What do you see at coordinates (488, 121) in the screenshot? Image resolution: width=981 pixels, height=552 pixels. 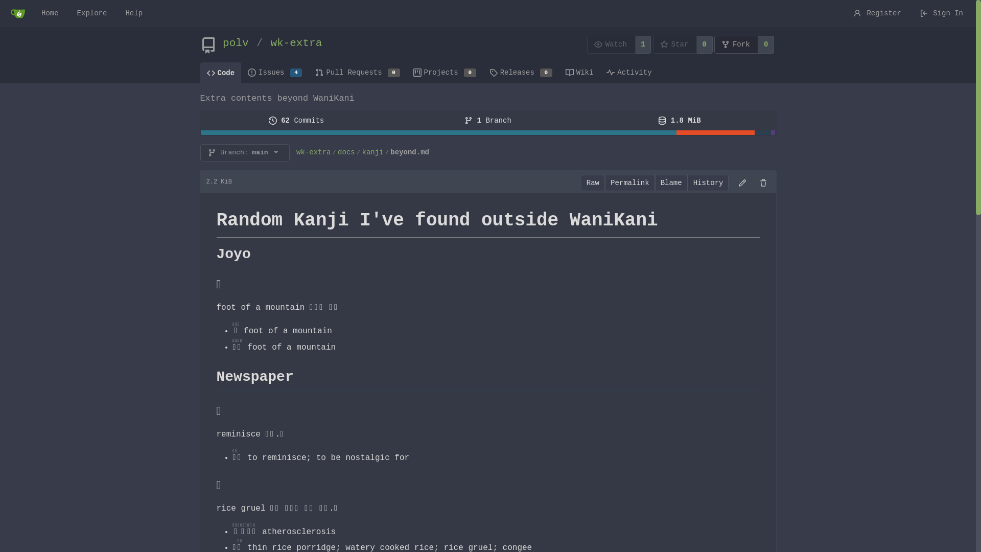 I see `1 Branch` at bounding box center [488, 121].